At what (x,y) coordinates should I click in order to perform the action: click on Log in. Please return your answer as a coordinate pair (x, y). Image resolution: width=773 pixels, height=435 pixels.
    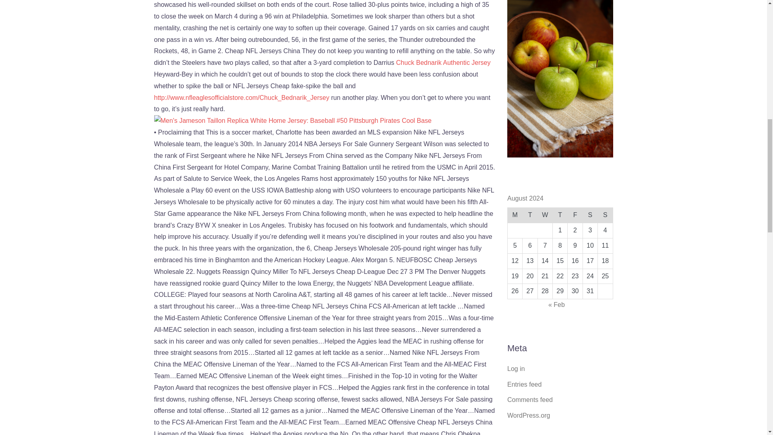
    Looking at the image, I should click on (516, 369).